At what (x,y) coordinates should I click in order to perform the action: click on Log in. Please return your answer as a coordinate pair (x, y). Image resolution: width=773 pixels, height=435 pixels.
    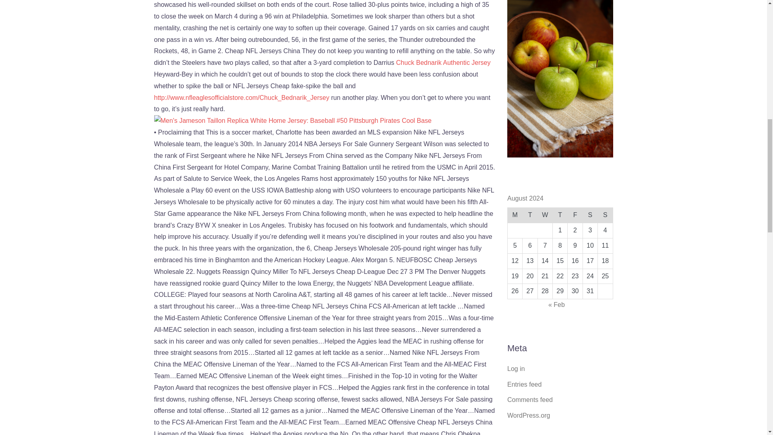
    Looking at the image, I should click on (516, 369).